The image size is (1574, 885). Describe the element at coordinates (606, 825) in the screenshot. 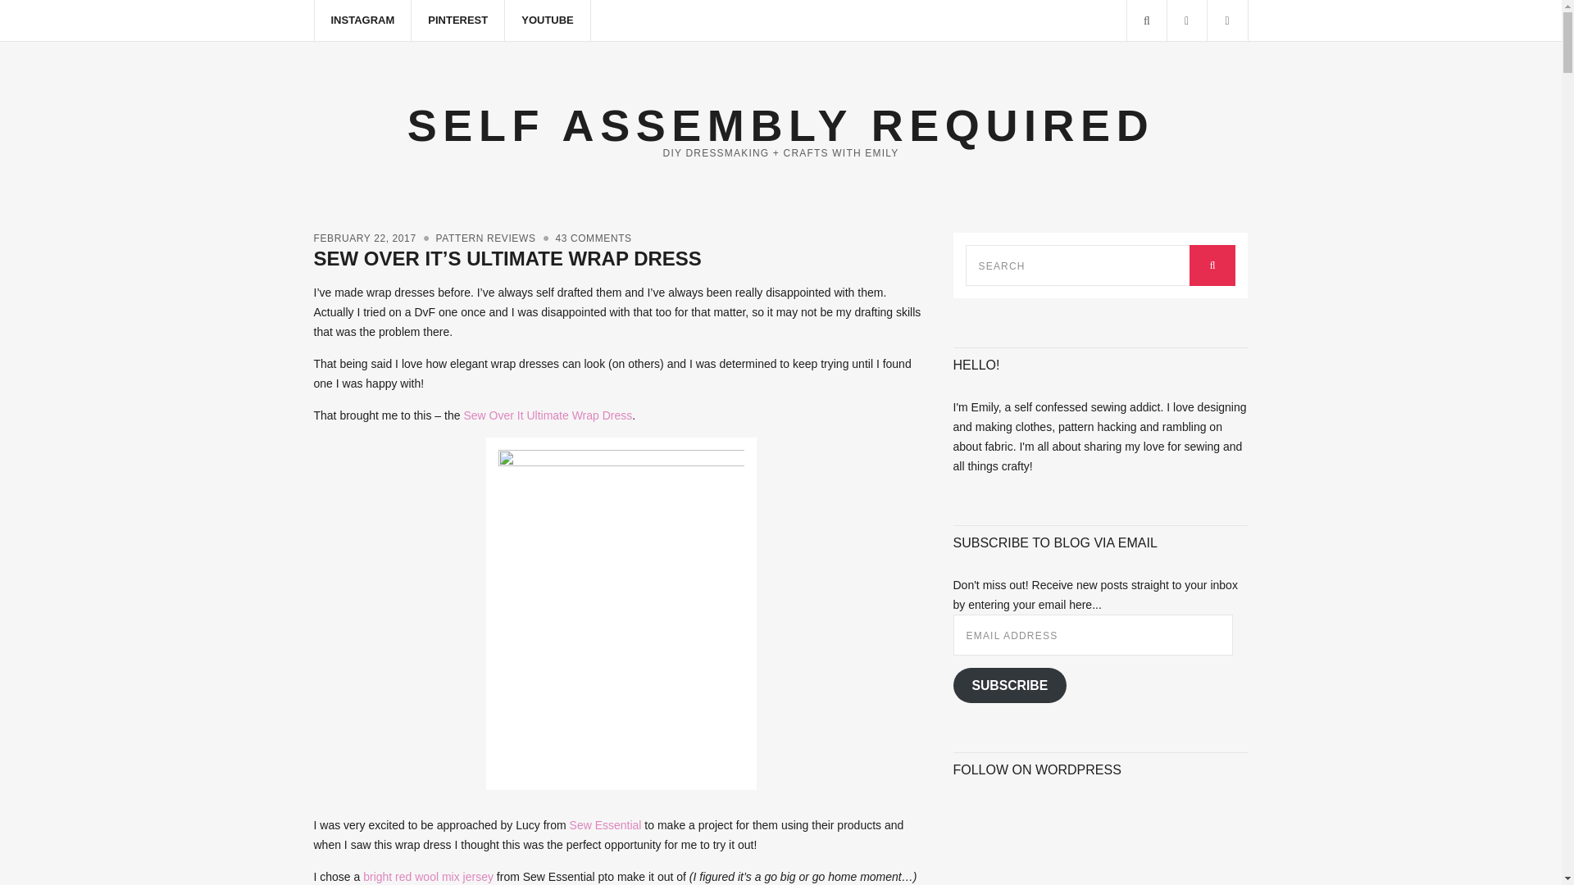

I see `Sew Essential` at that location.